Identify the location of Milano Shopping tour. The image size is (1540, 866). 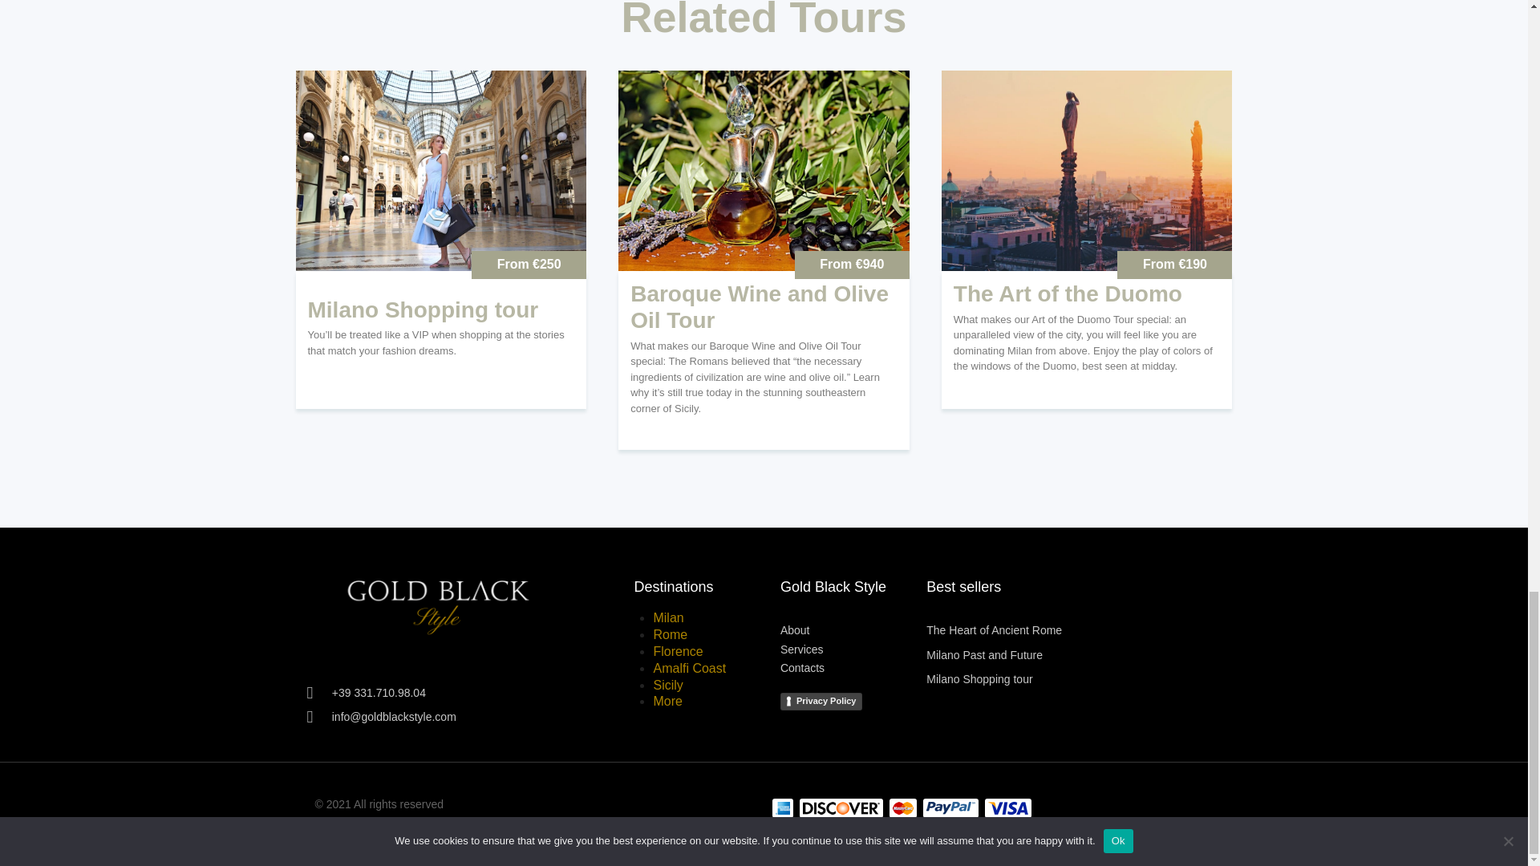
(423, 310).